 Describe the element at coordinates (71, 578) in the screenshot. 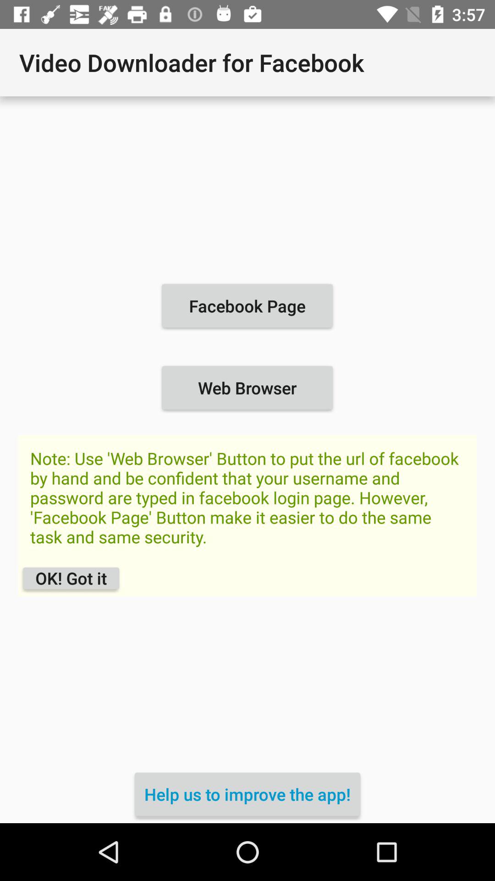

I see `tap item below the note use web item` at that location.